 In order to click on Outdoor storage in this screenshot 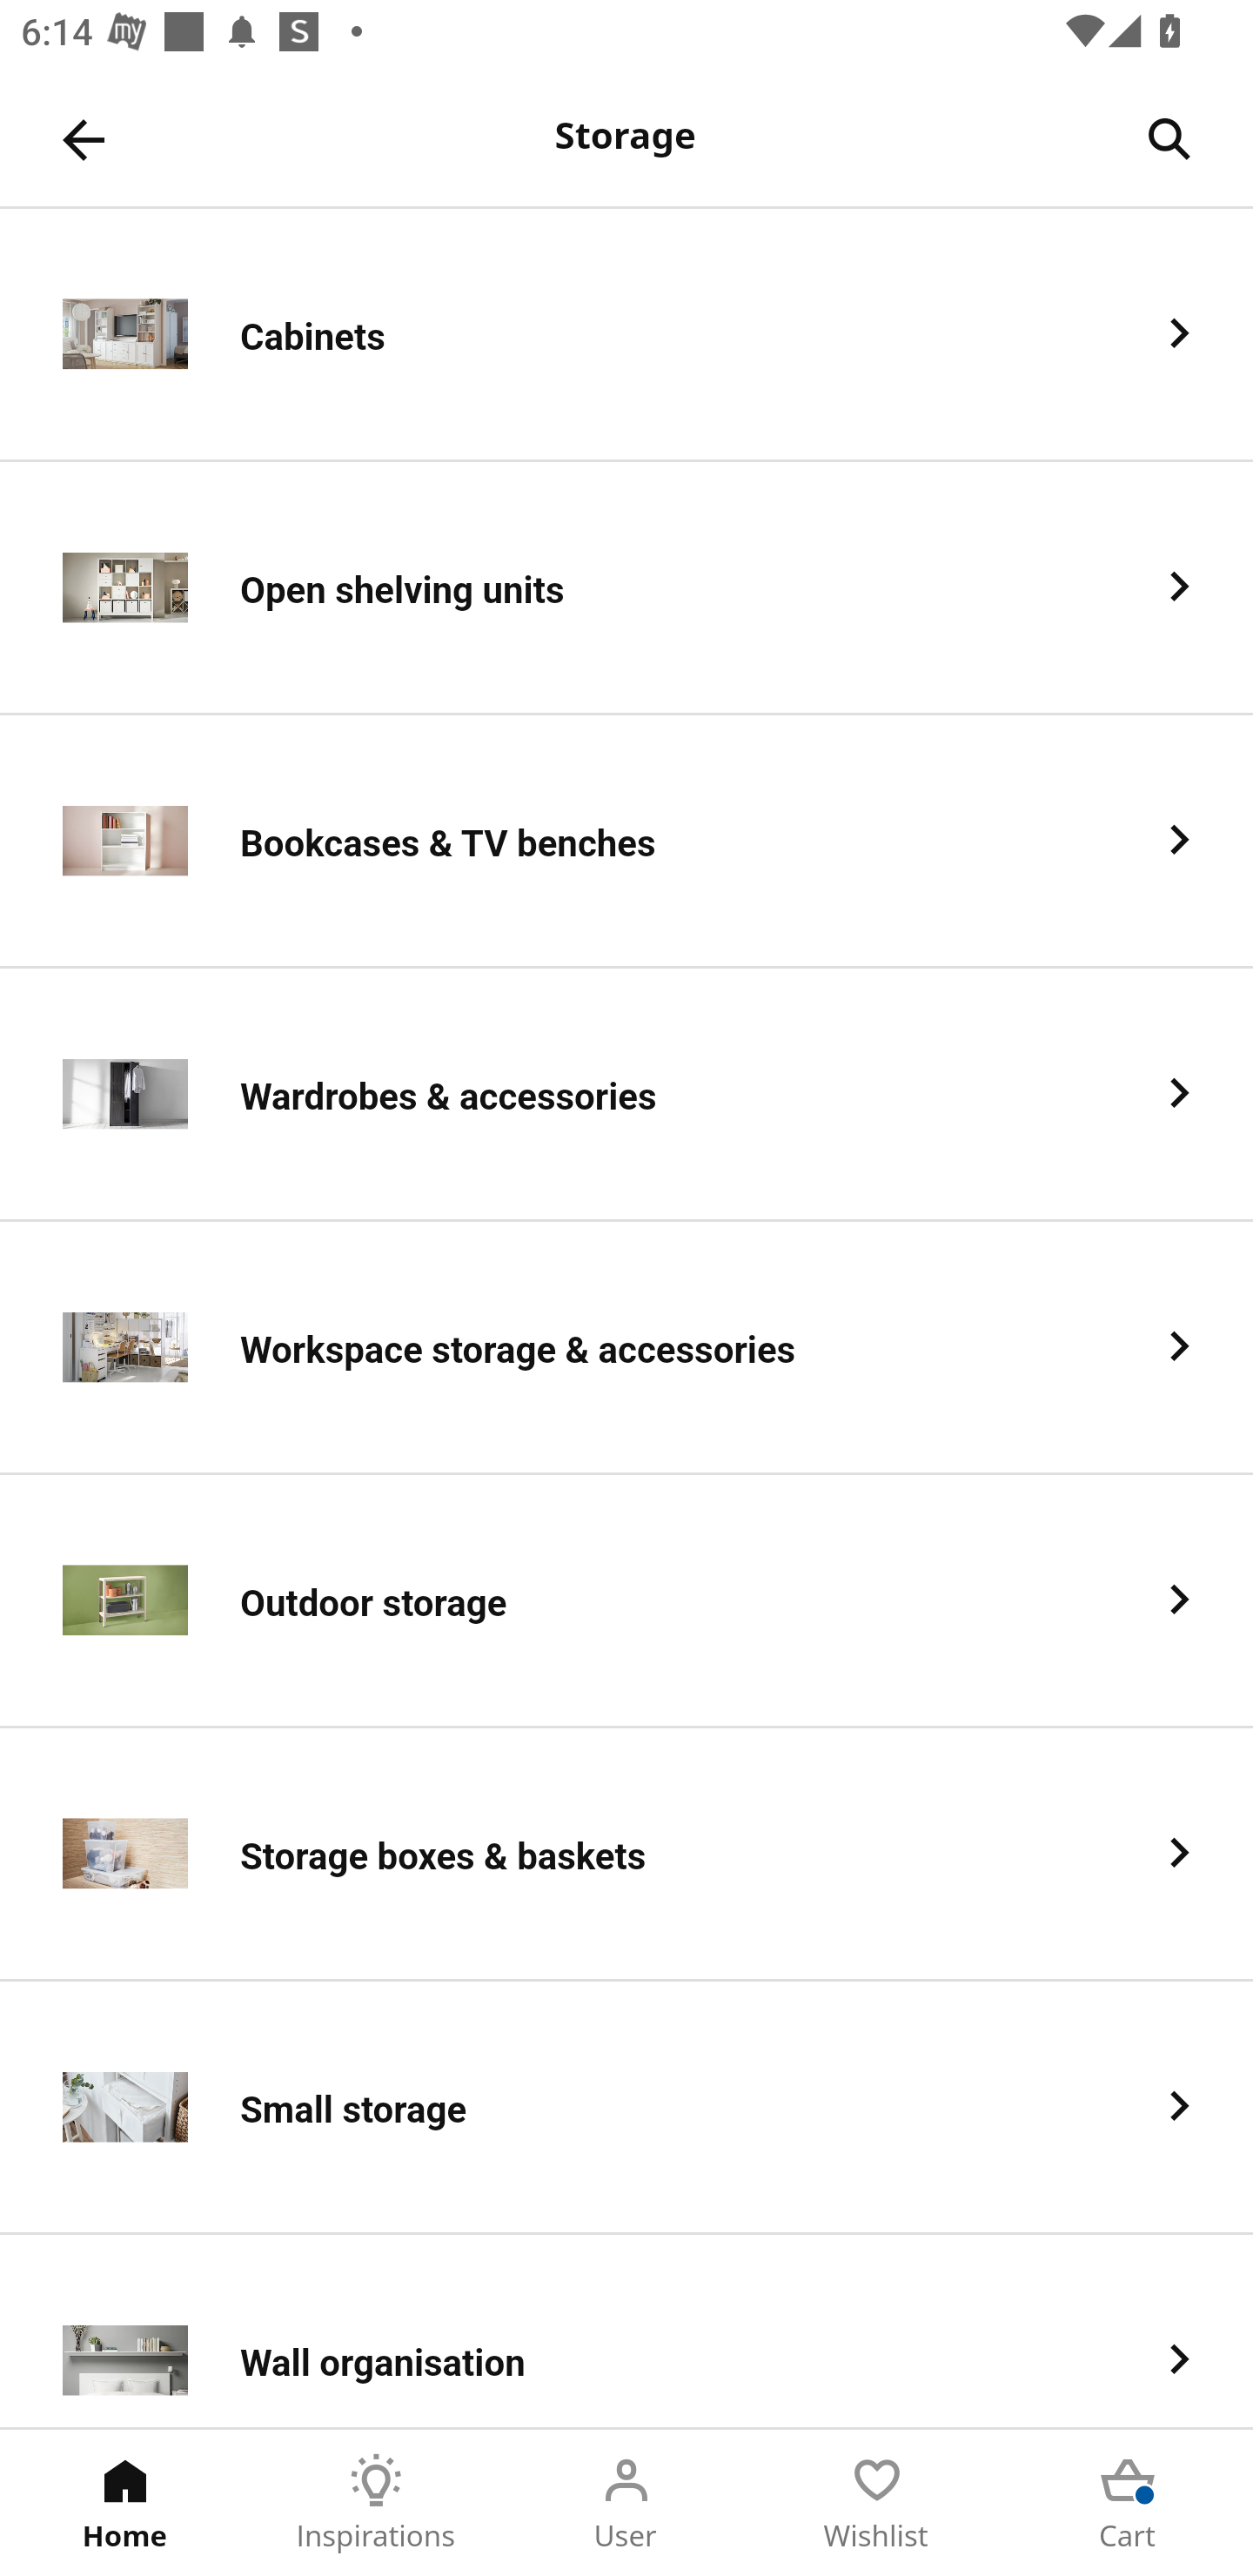, I will do `click(626, 1602)`.